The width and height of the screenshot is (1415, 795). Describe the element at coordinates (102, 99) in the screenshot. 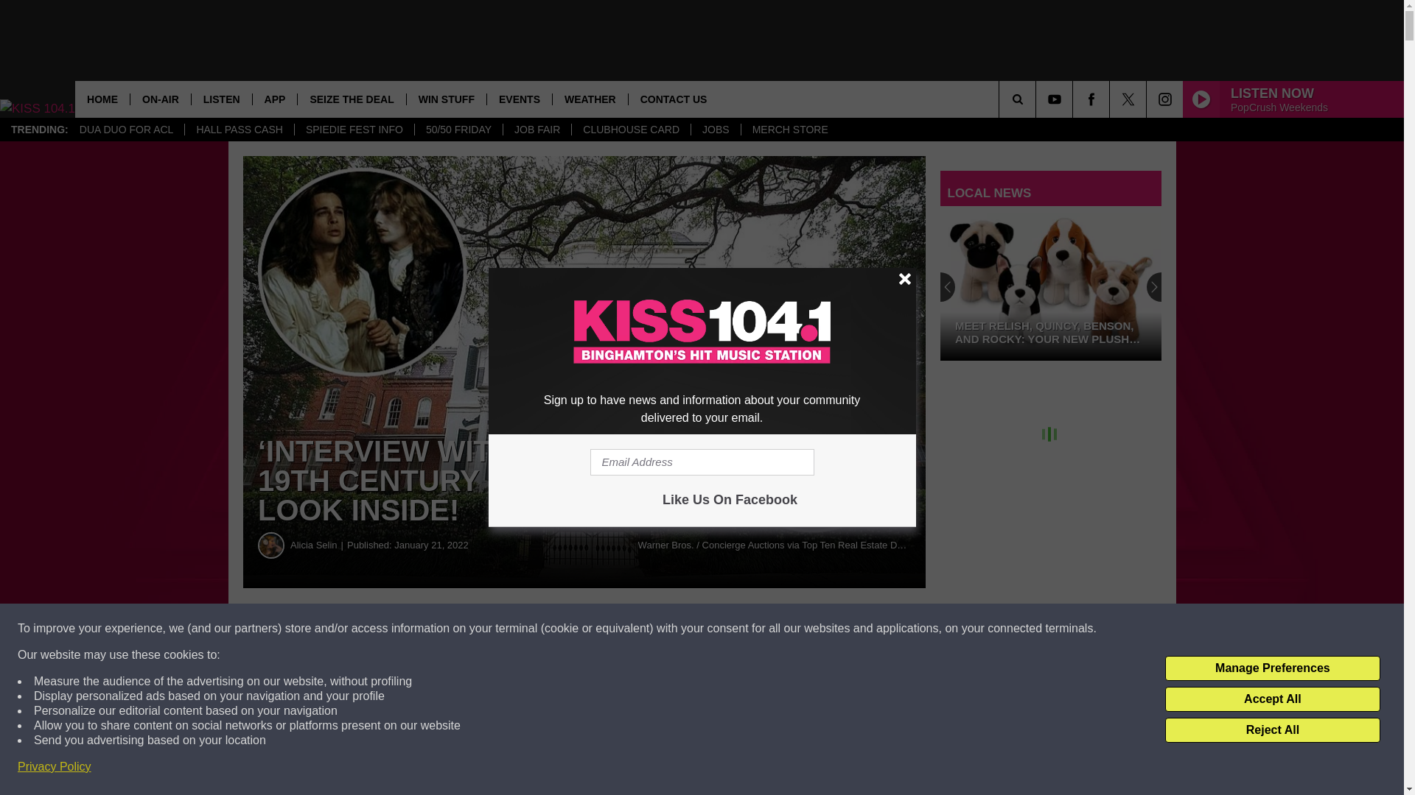

I see `HOME` at that location.